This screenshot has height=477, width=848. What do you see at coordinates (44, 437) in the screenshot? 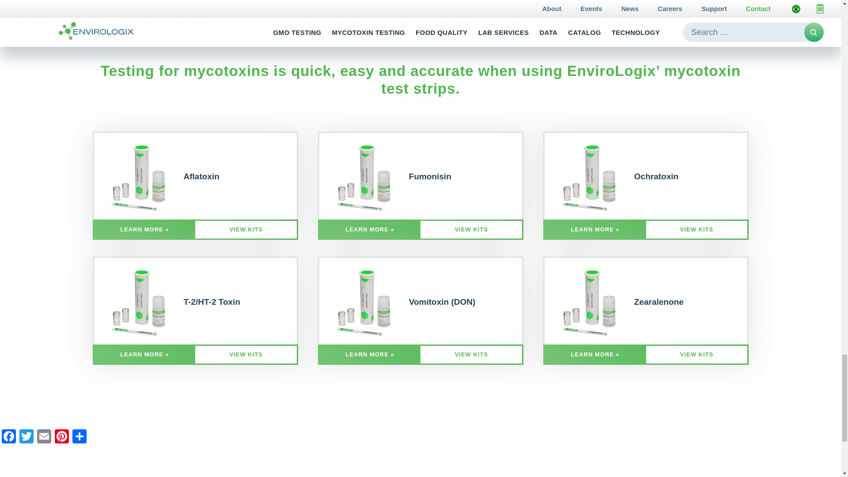
I see `Email` at bounding box center [44, 437].